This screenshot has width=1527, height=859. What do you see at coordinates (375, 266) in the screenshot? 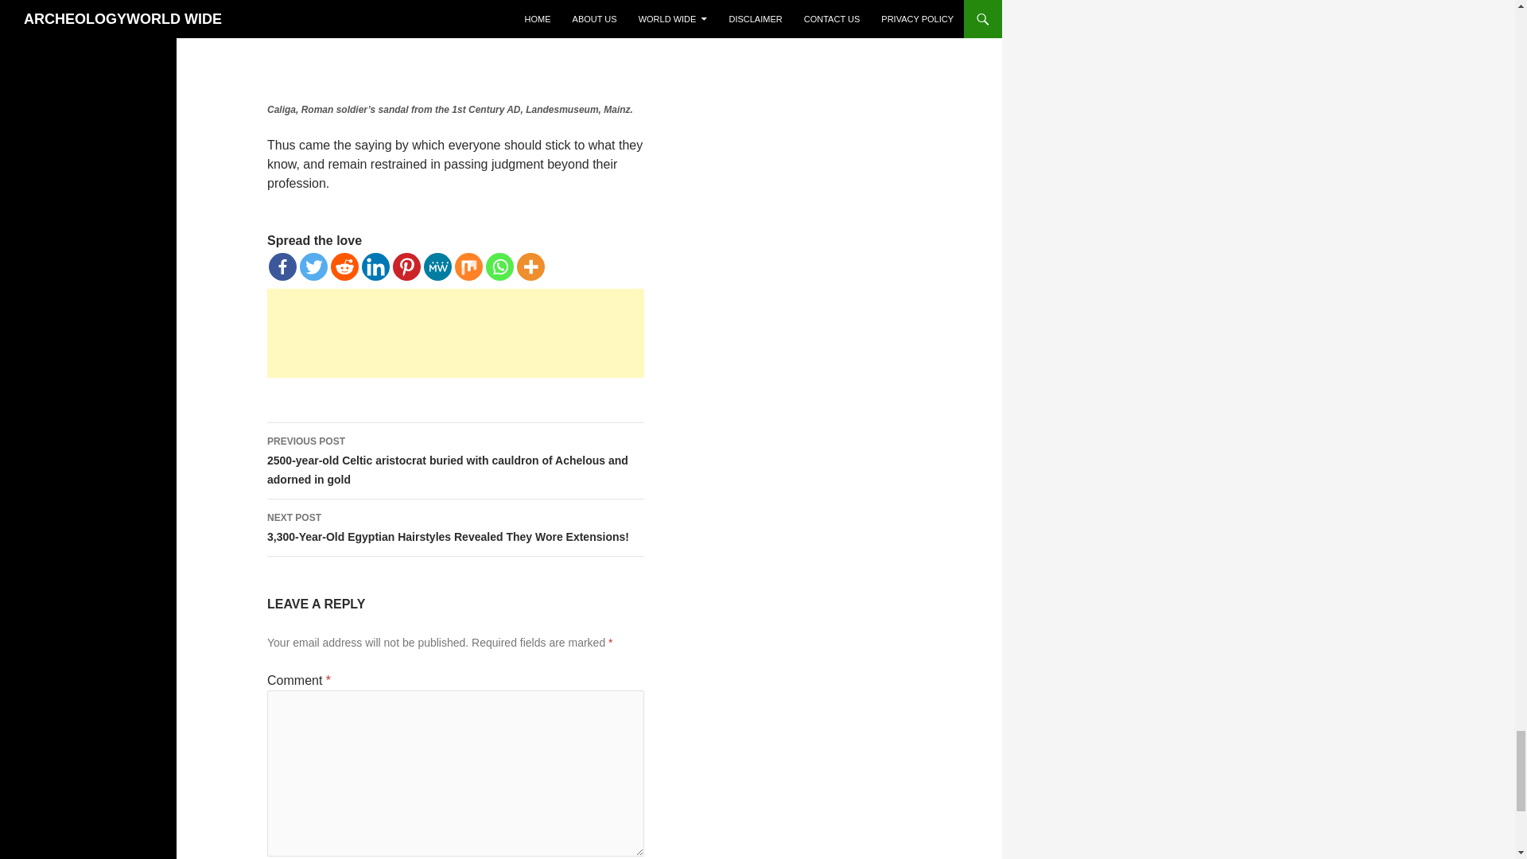
I see `Linkedin` at bounding box center [375, 266].